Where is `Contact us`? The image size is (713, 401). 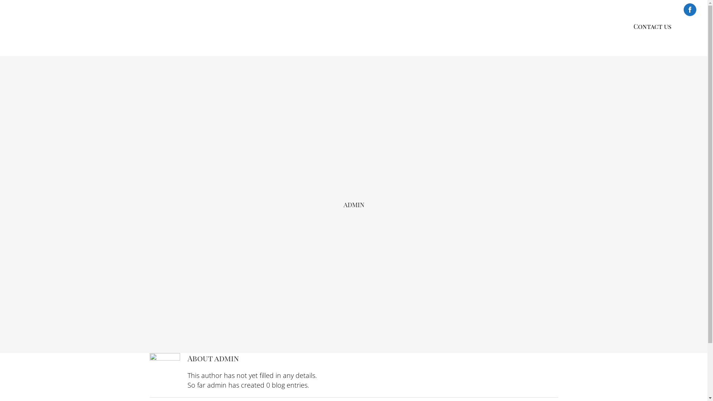 Contact us is located at coordinates (652, 27).